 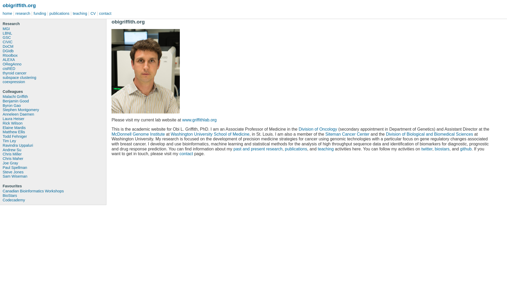 I want to click on home, so click(x=8, y=13).